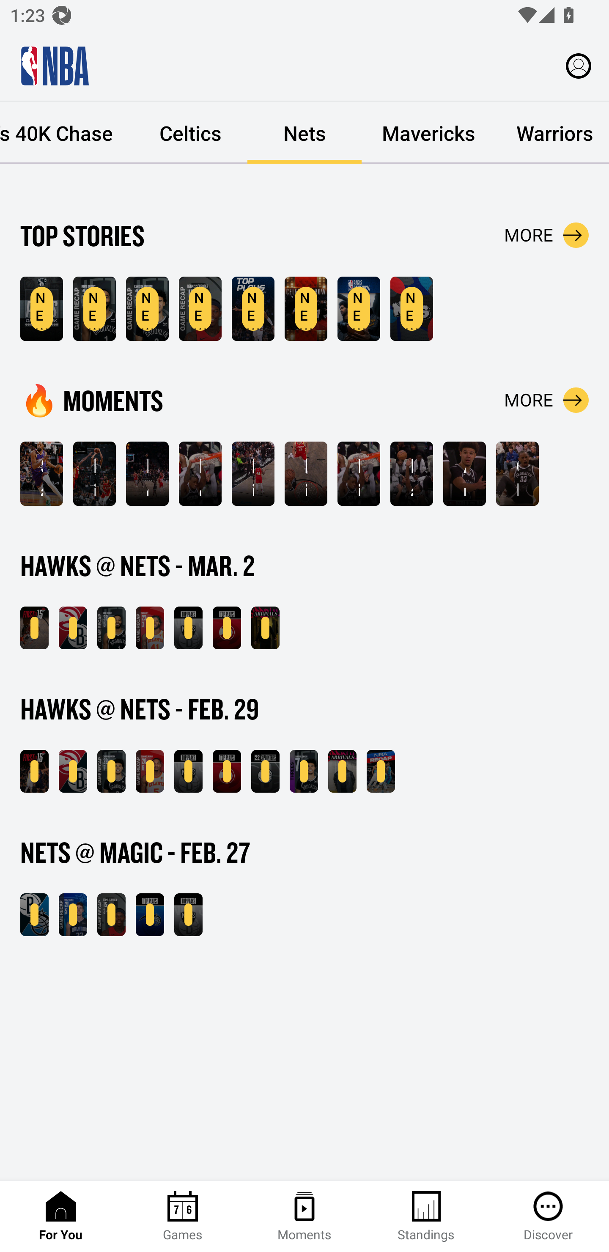 This screenshot has width=609, height=1252. Describe the element at coordinates (546, 400) in the screenshot. I see `MORE` at that location.